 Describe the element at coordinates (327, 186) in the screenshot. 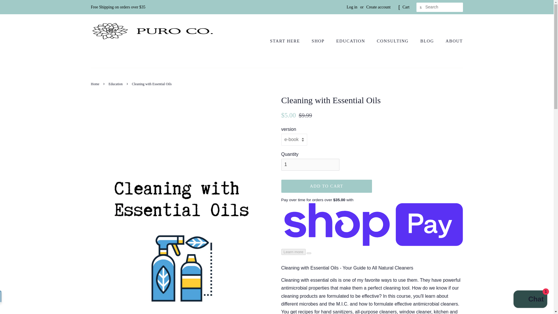

I see `ADD TO CART` at that location.